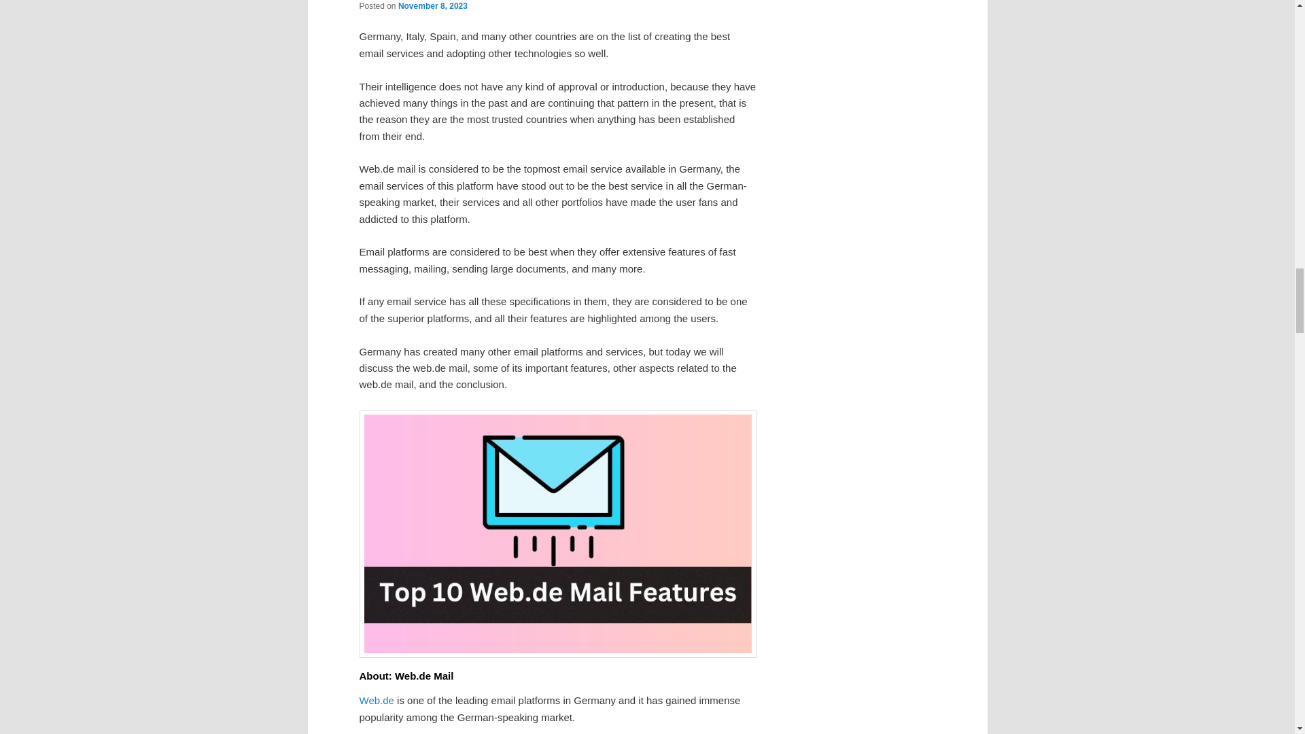 This screenshot has height=734, width=1305. Describe the element at coordinates (377, 700) in the screenshot. I see `Web.de` at that location.